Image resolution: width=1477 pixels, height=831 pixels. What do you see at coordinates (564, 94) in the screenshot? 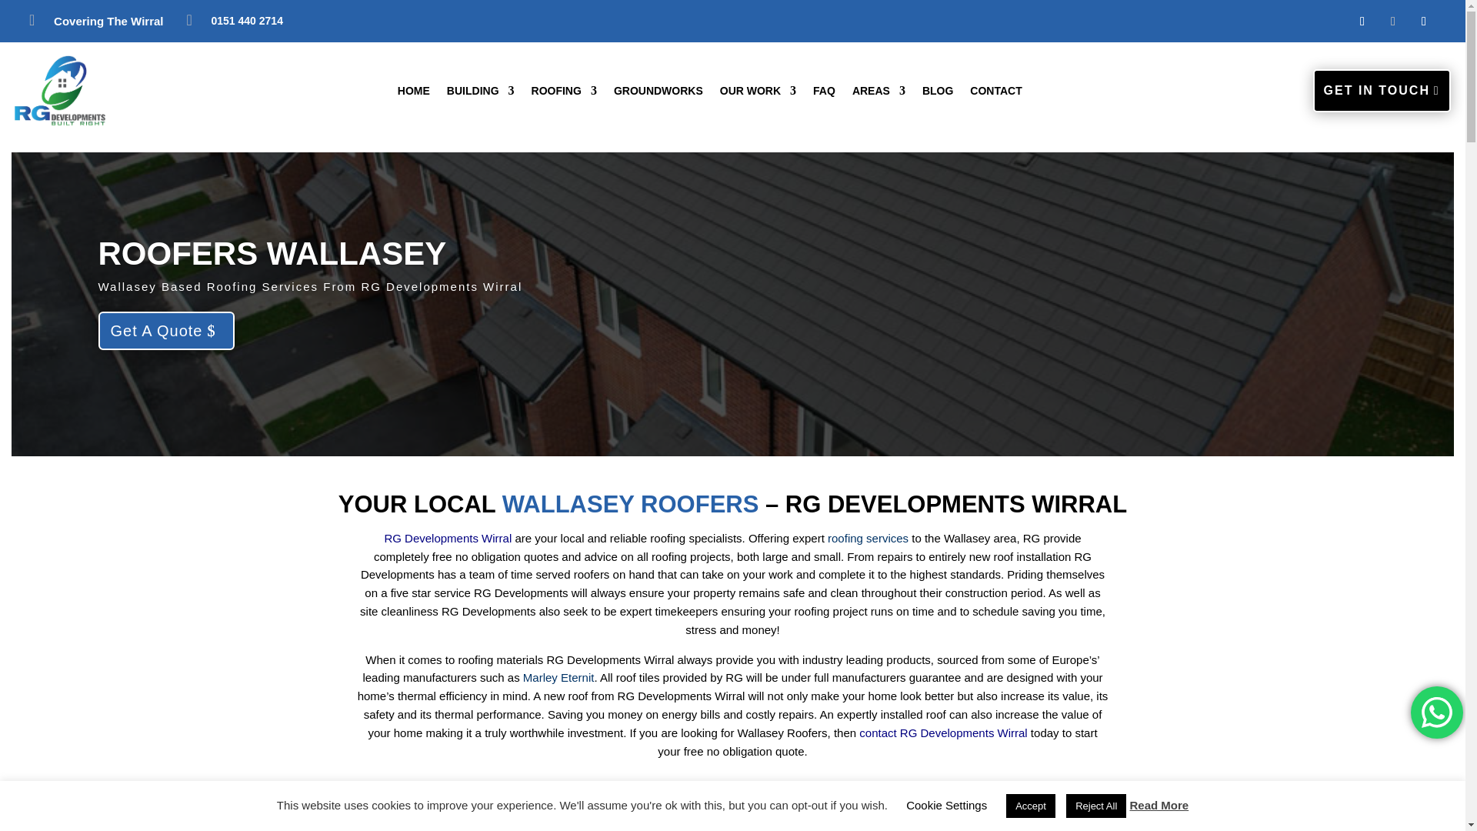
I see `ROOFING` at bounding box center [564, 94].